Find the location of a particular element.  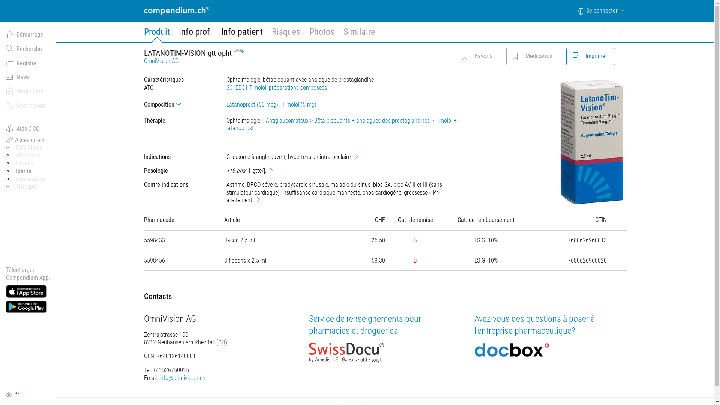

Contre-indications is located at coordinates (258, 199).